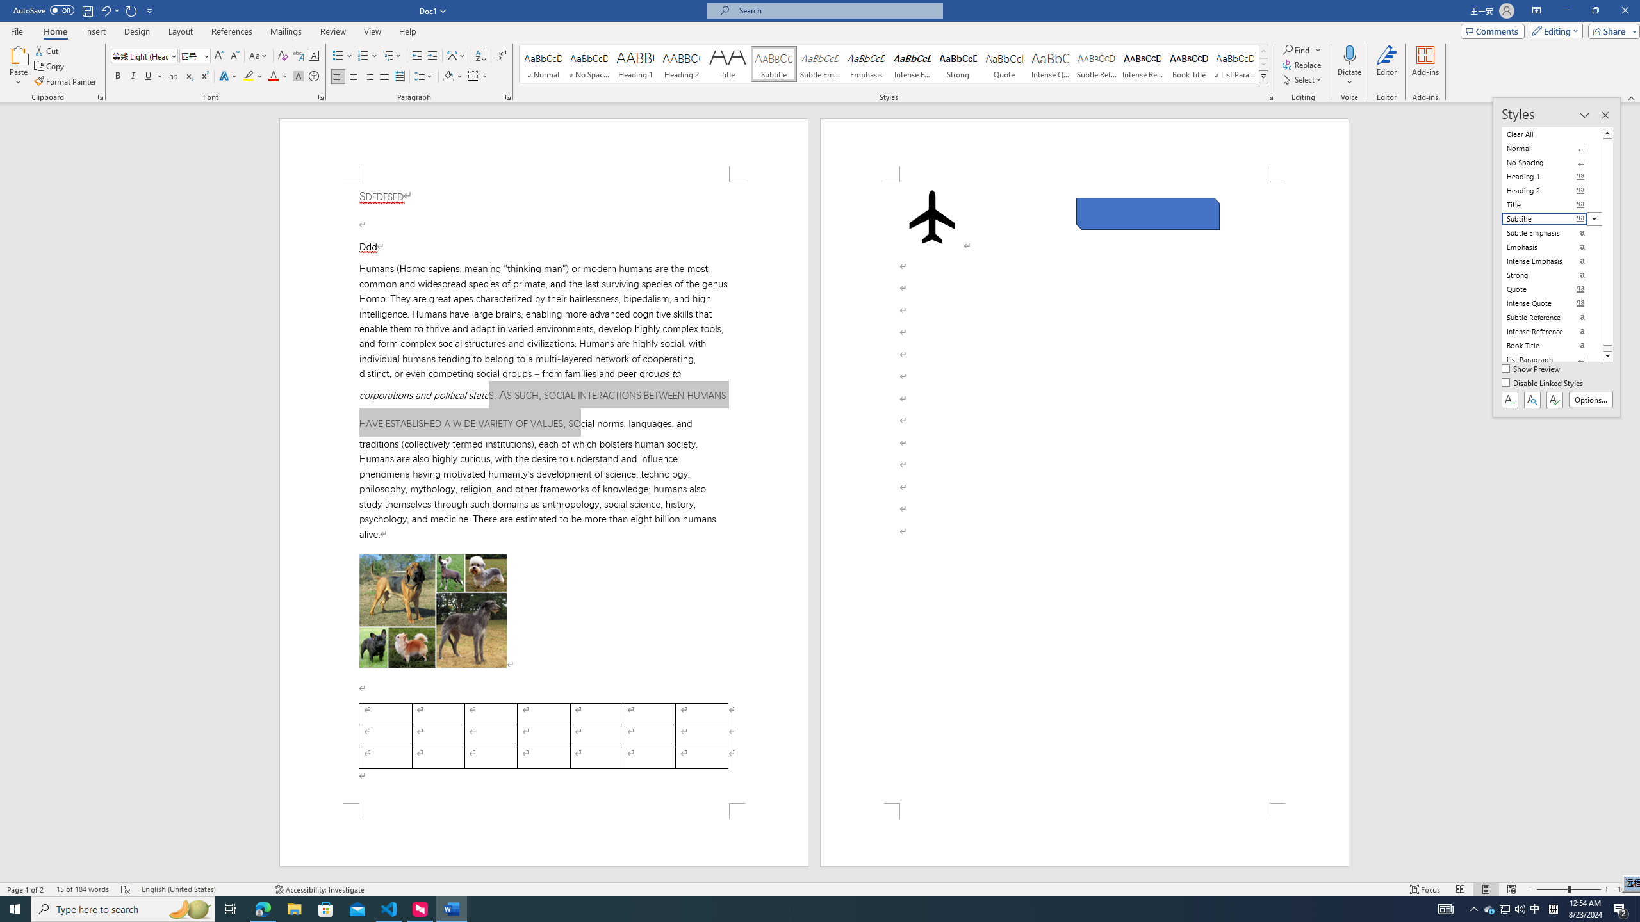 The height and width of the screenshot is (922, 1640). What do you see at coordinates (1302, 50) in the screenshot?
I see `Find` at bounding box center [1302, 50].